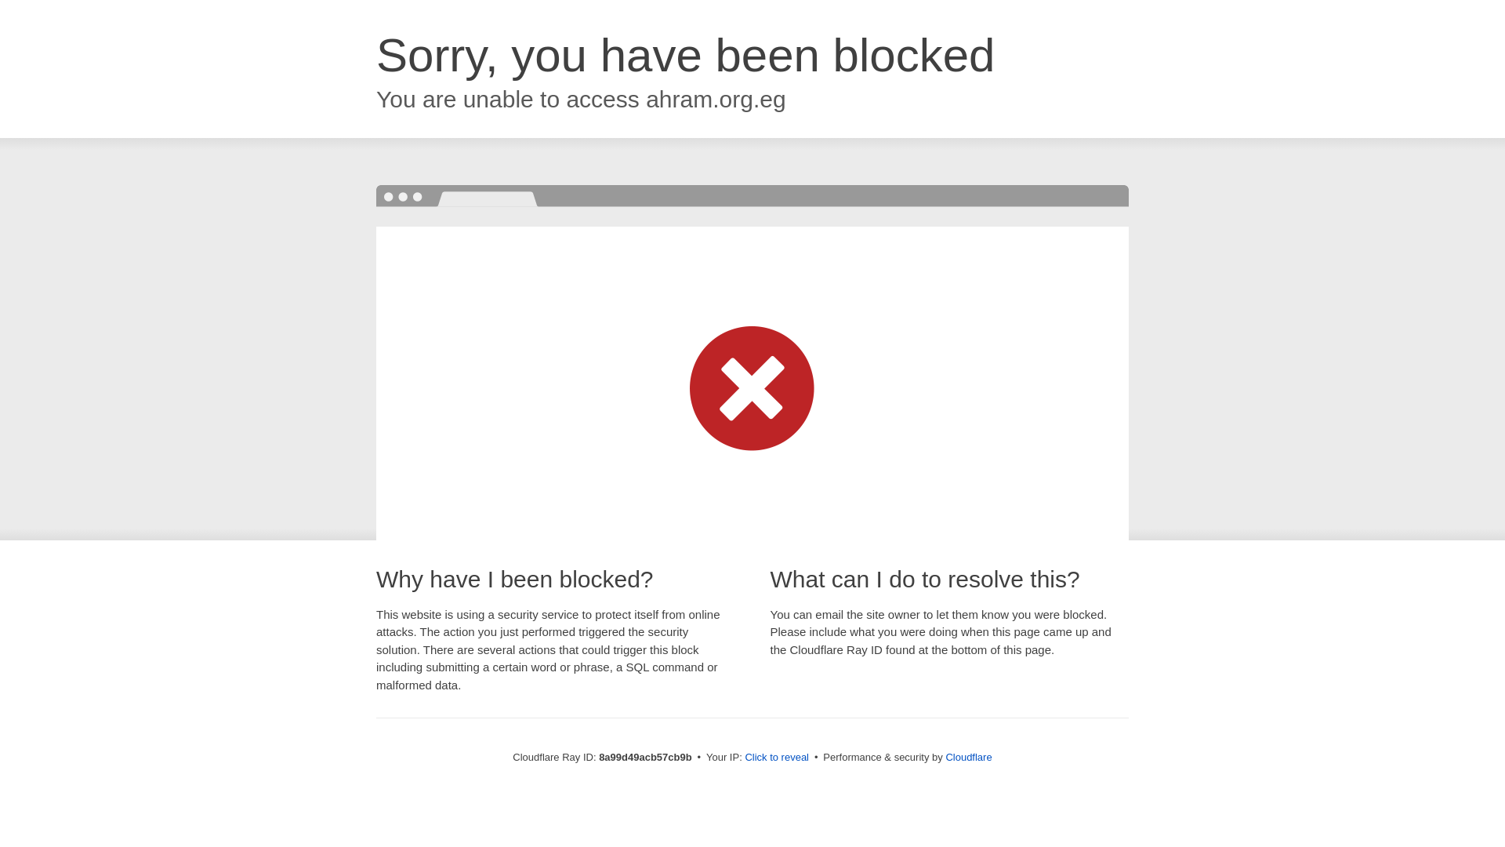 Image resolution: width=1505 pixels, height=847 pixels. I want to click on Click to reveal, so click(777, 758).